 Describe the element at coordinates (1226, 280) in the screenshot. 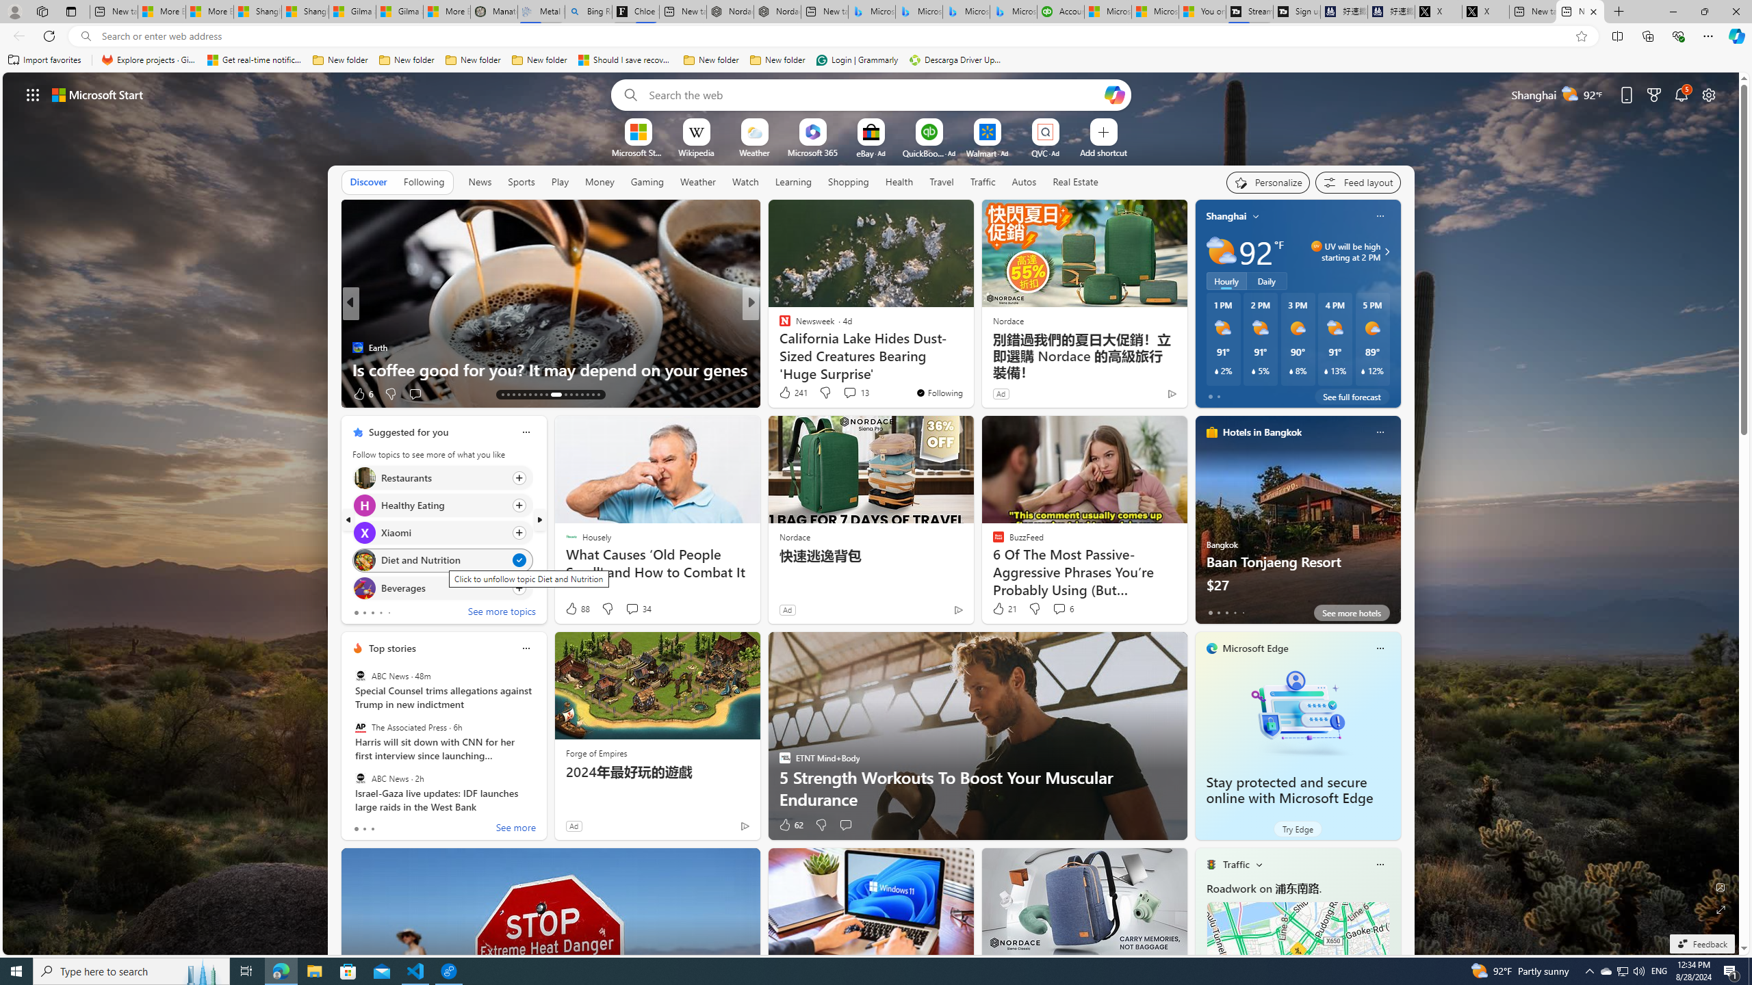

I see `Hourly` at that location.